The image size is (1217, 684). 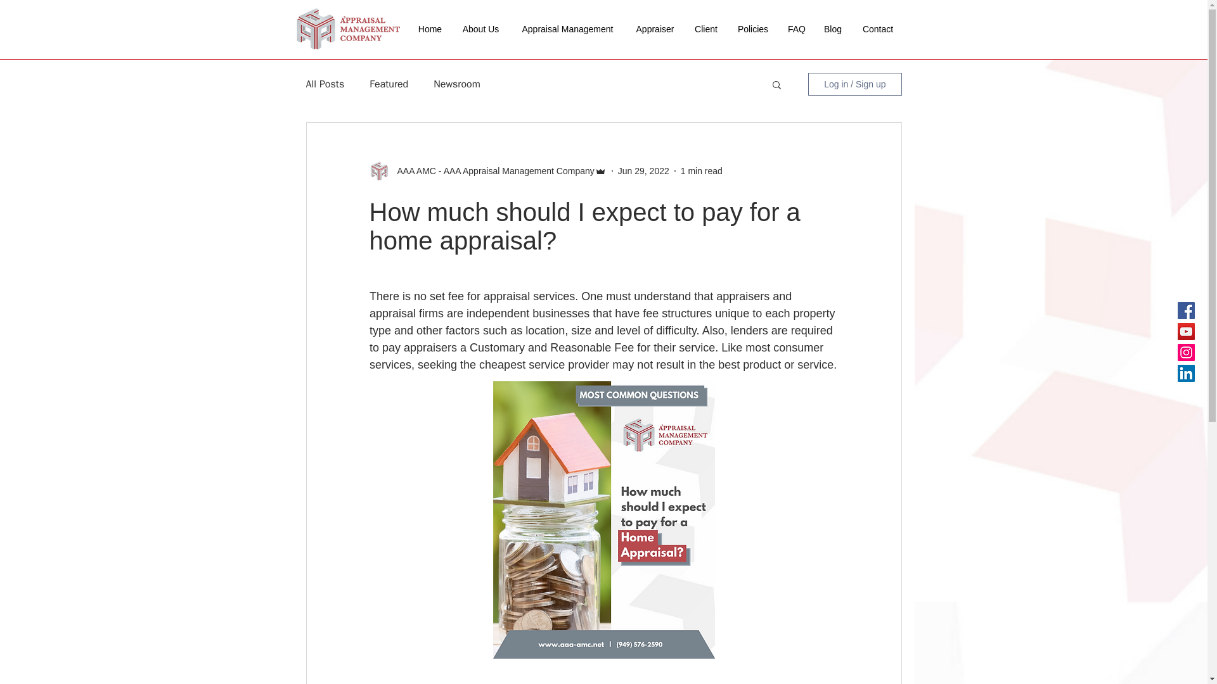 What do you see at coordinates (480, 29) in the screenshot?
I see `About Us` at bounding box center [480, 29].